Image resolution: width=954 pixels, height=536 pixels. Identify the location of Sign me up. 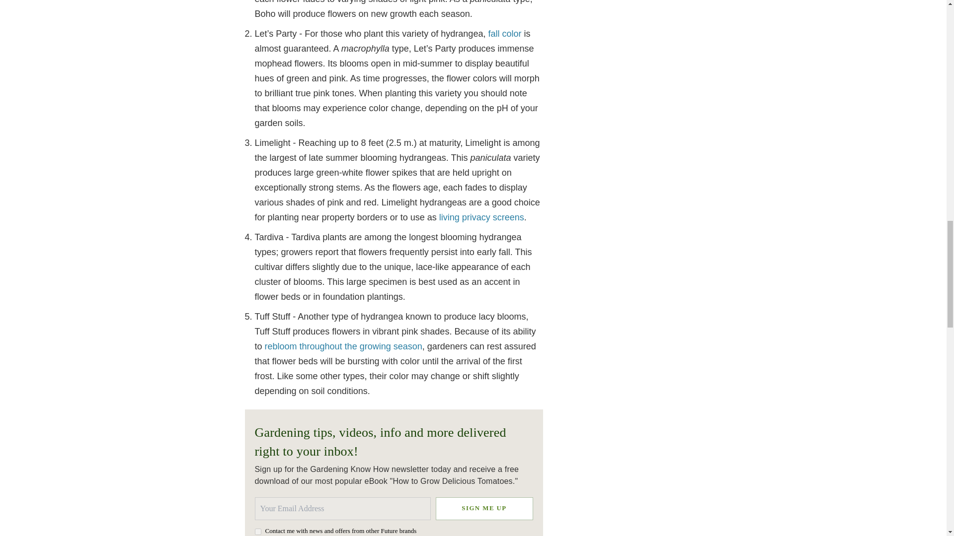
(483, 508).